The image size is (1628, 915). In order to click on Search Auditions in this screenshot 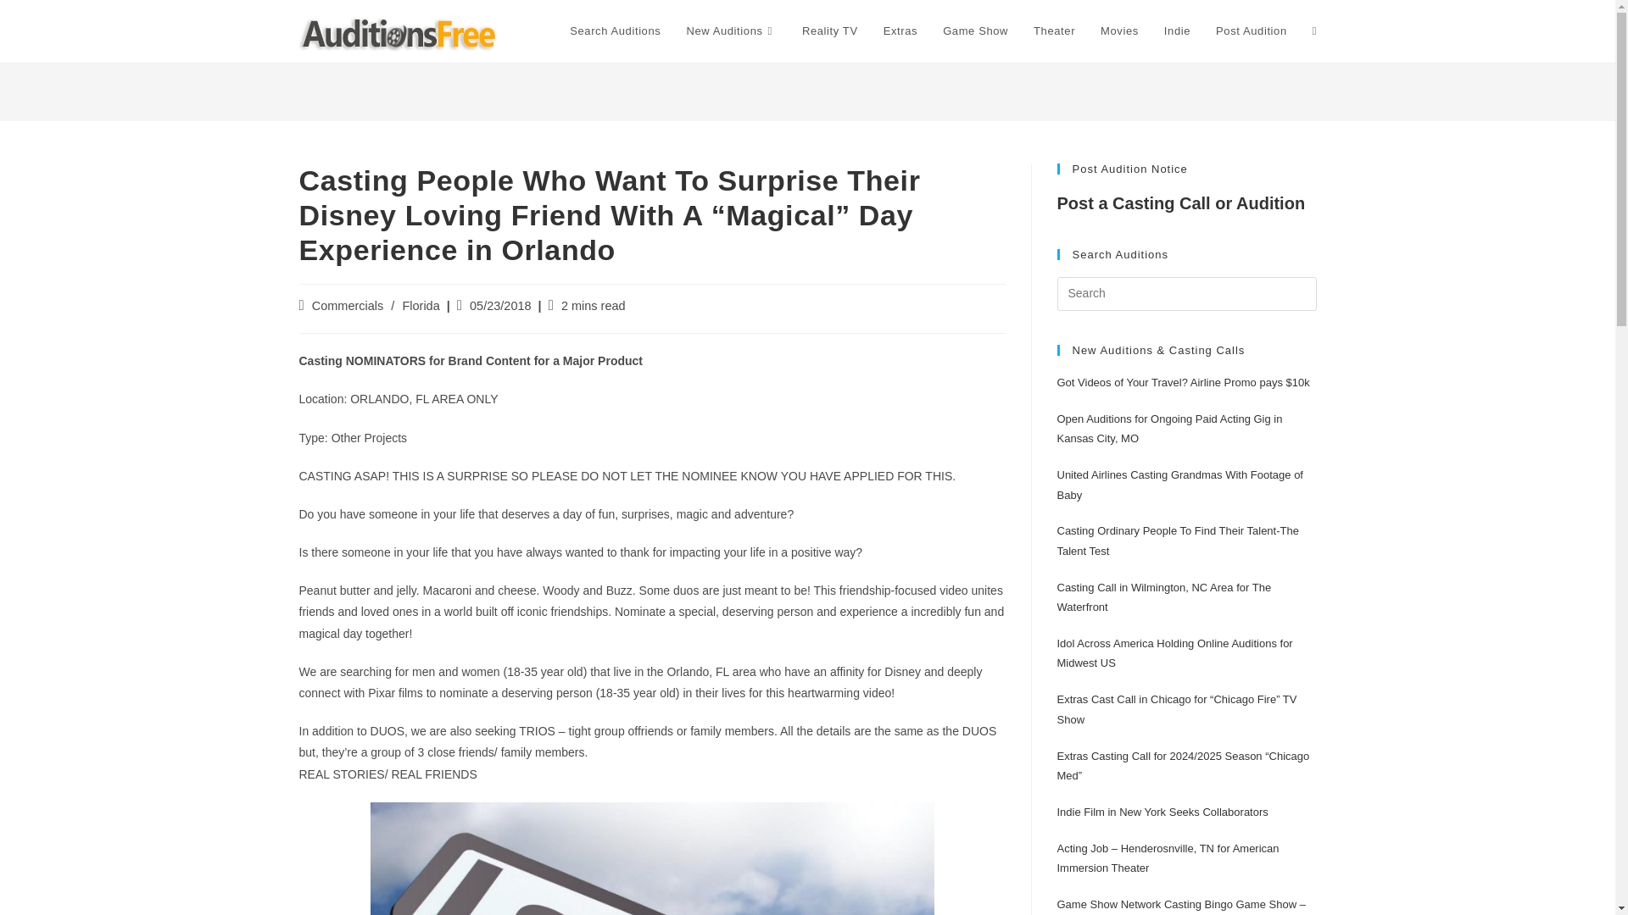, I will do `click(615, 31)`.